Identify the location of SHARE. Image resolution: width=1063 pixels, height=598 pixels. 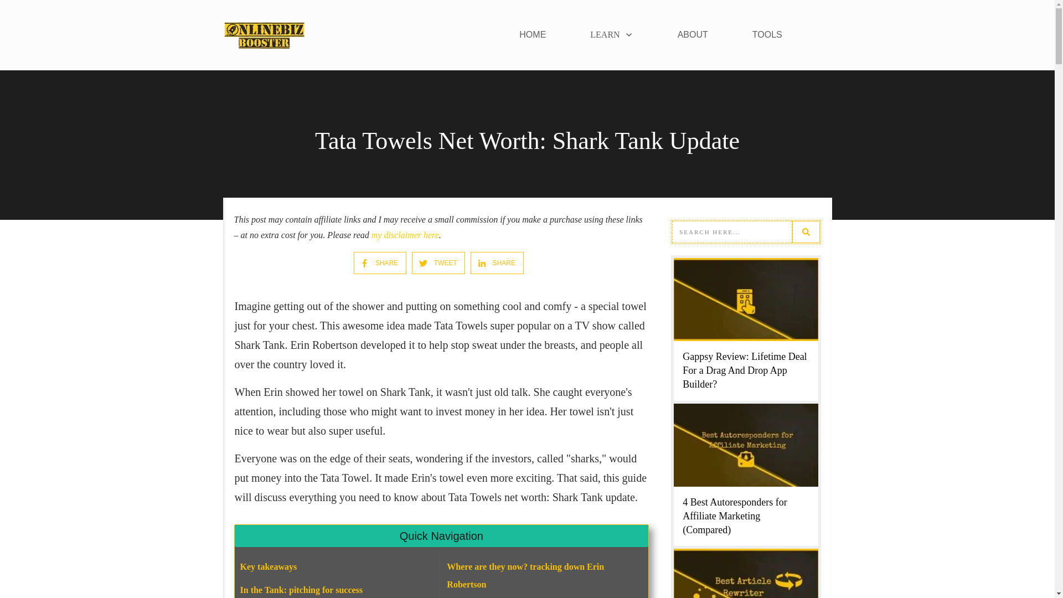
(375, 262).